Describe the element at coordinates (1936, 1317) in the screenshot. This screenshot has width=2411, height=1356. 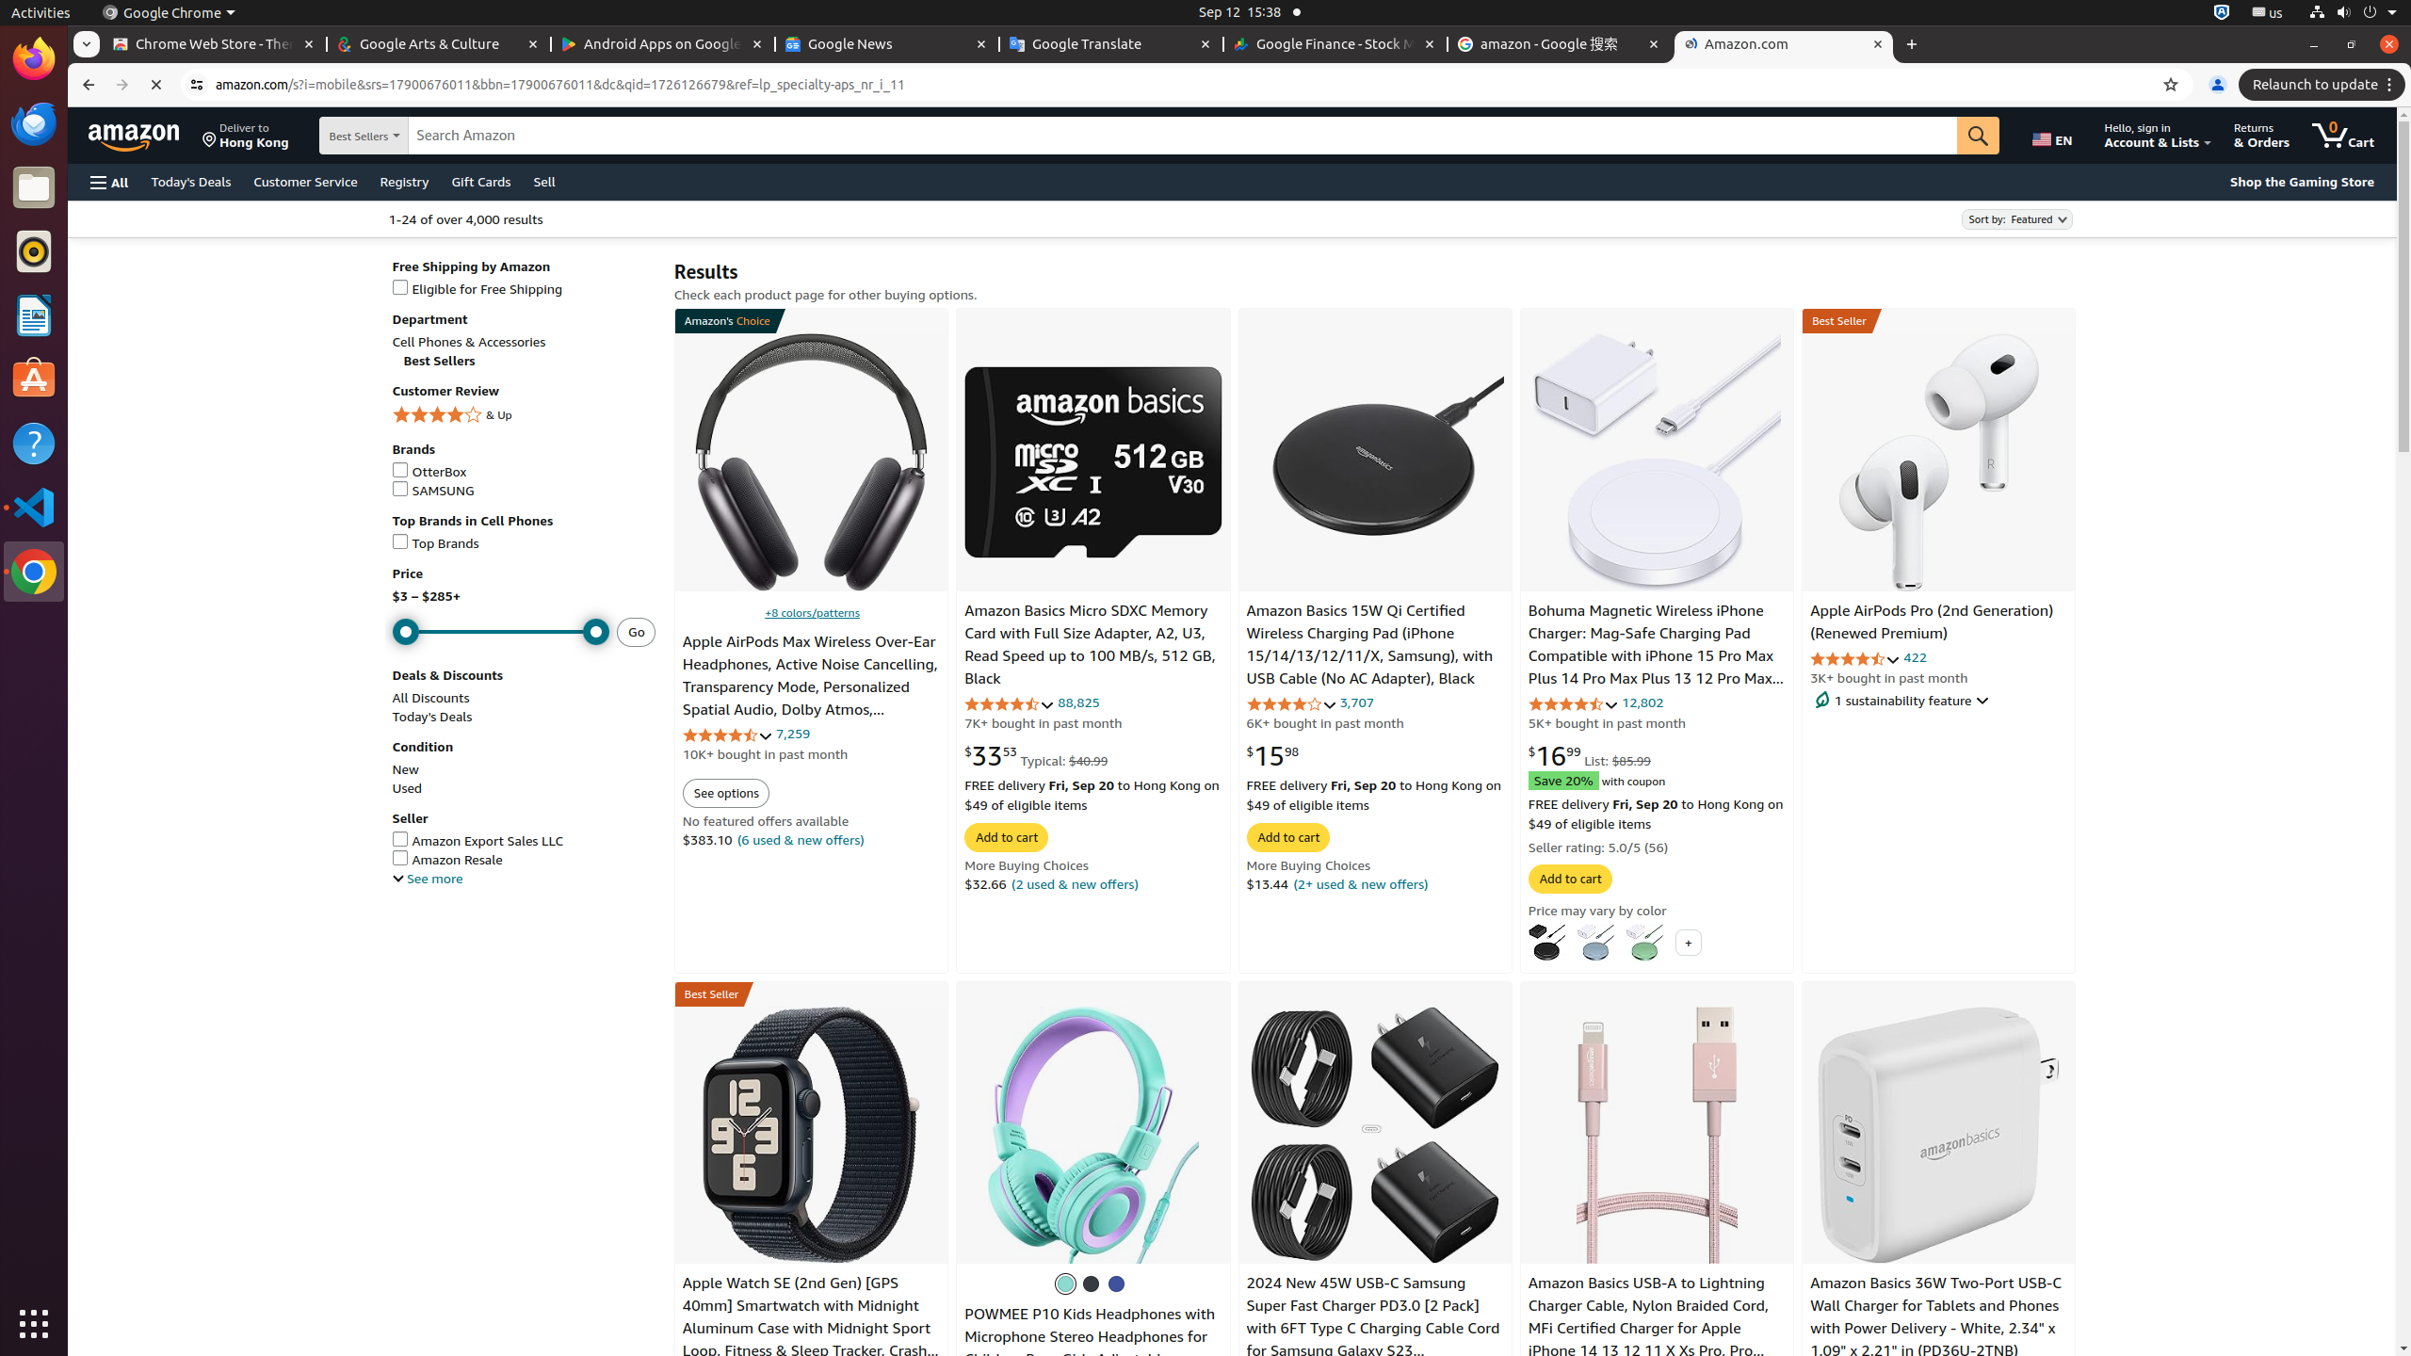
I see `Amazon Basics 36W Two-Port USB-C Wall Charger for Tablets and Phones with Power Delivery - White, 2.34" x 1.09" x 2.21" in (PD36U-2TNB)` at that location.